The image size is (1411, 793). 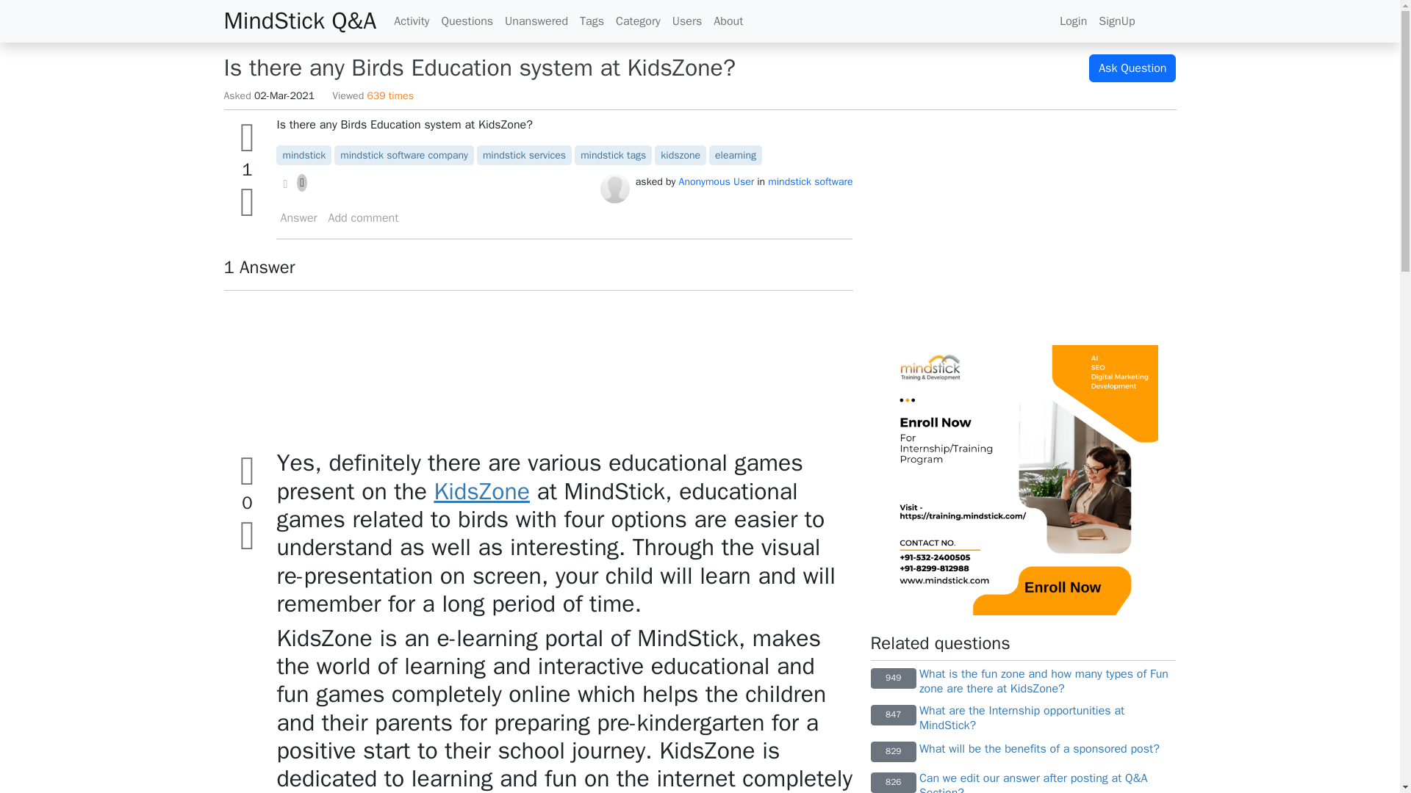 I want to click on Anonymous User, so click(x=614, y=188).